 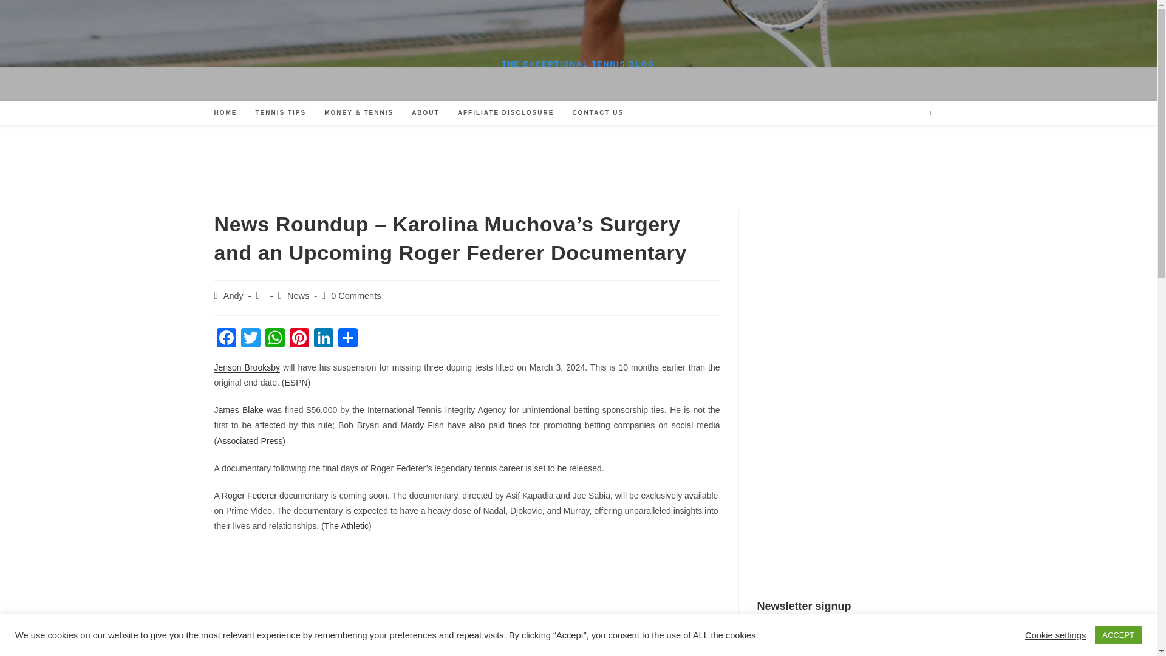 I want to click on HOME, so click(x=225, y=113).